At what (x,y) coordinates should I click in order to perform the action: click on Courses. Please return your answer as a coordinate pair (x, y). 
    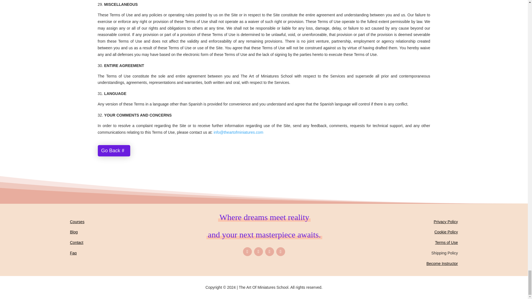
    Looking at the image, I should click on (77, 221).